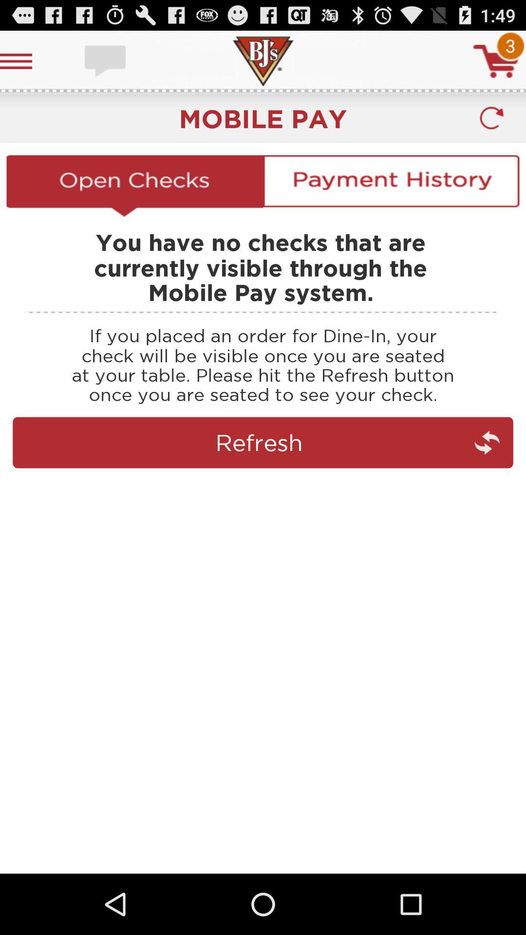 Image resolution: width=526 pixels, height=935 pixels. I want to click on reloaded user, so click(491, 118).